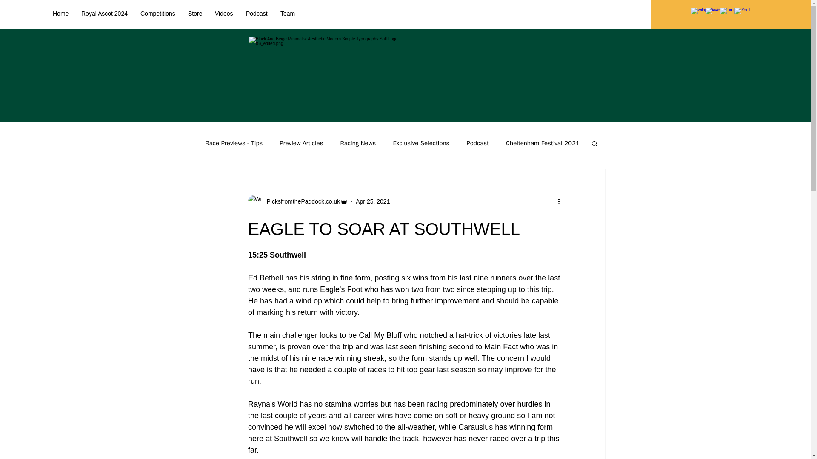 The width and height of the screenshot is (817, 459). Describe the element at coordinates (60, 14) in the screenshot. I see `Home` at that location.